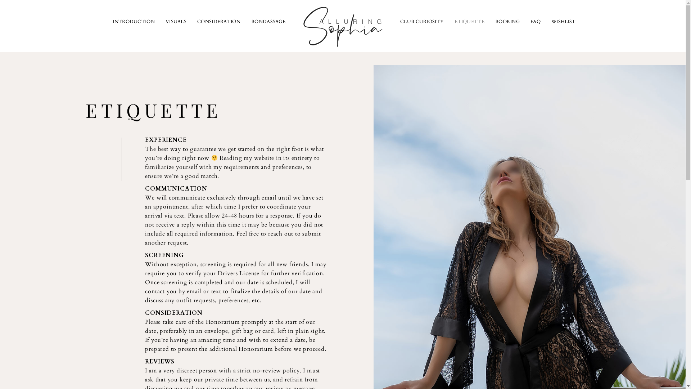 The width and height of the screenshot is (691, 389). I want to click on VISUALS, so click(176, 22).